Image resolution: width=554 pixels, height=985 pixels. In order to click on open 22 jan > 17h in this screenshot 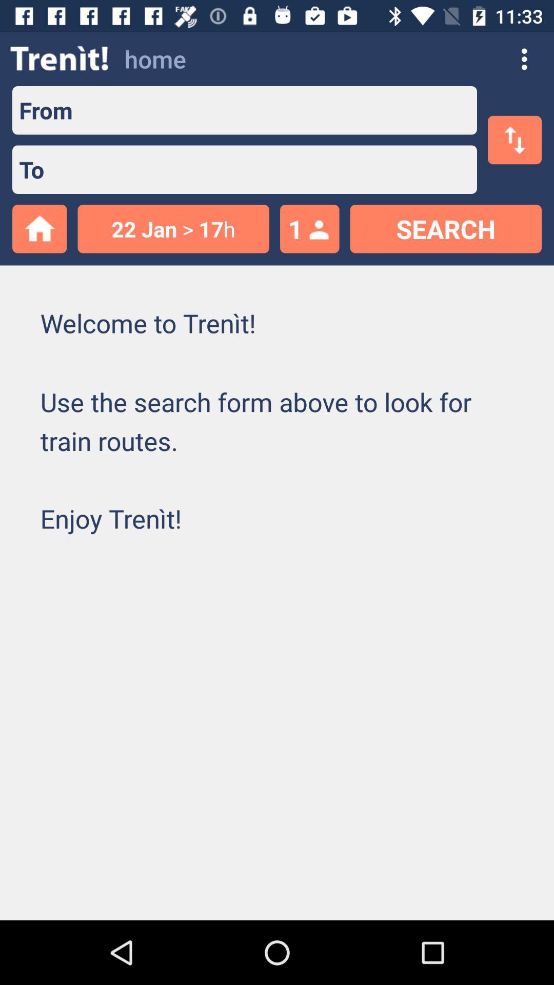, I will do `click(173, 229)`.